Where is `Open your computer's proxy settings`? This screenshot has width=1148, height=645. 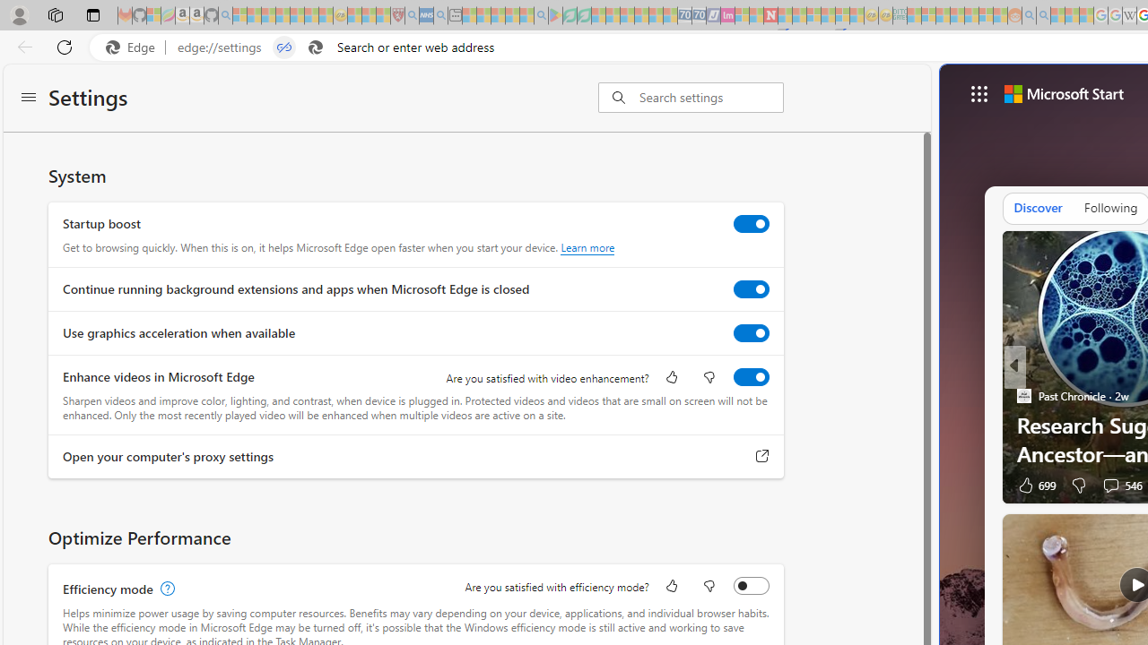 Open your computer's proxy settings is located at coordinates (762, 456).